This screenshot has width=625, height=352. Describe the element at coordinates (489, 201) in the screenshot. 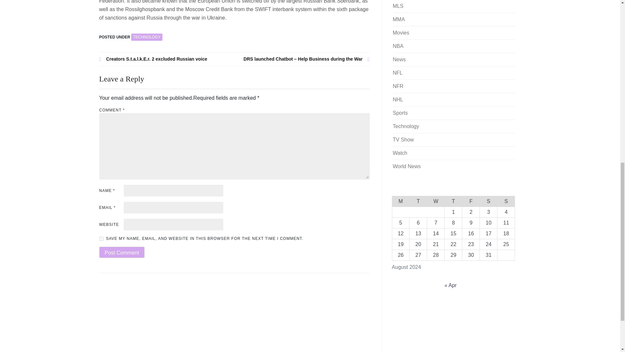

I see `Saturday` at that location.